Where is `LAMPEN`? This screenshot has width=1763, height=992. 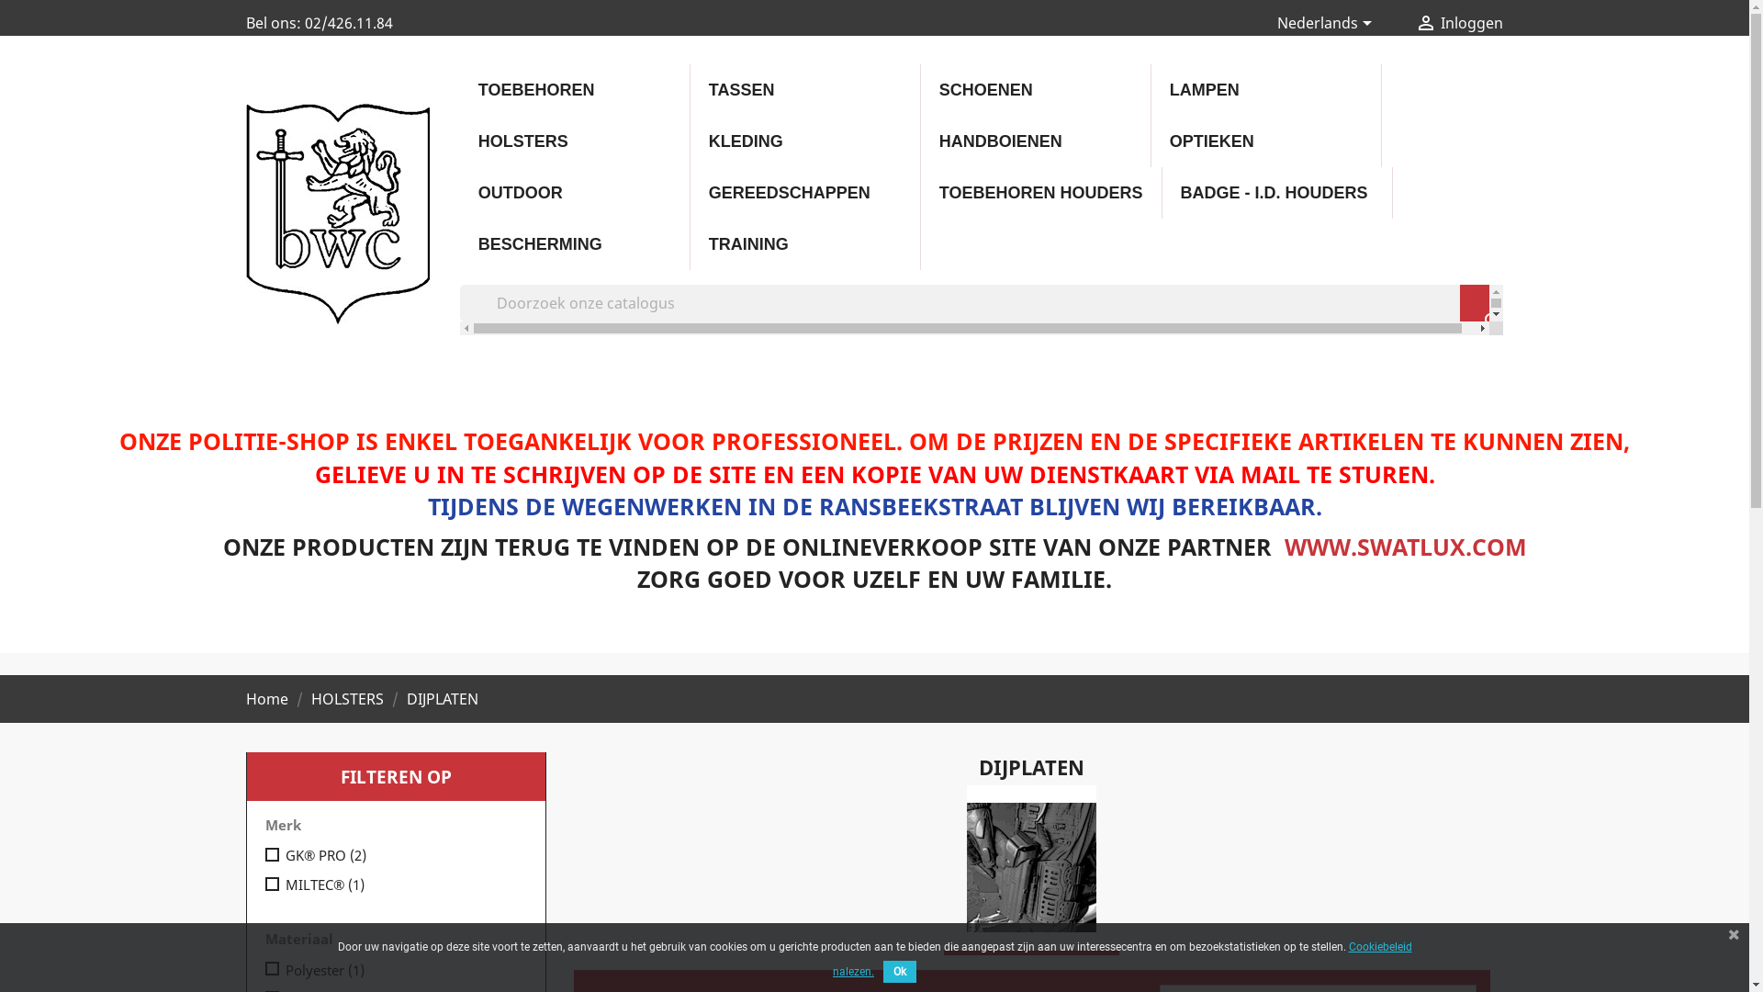
LAMPEN is located at coordinates (1266, 90).